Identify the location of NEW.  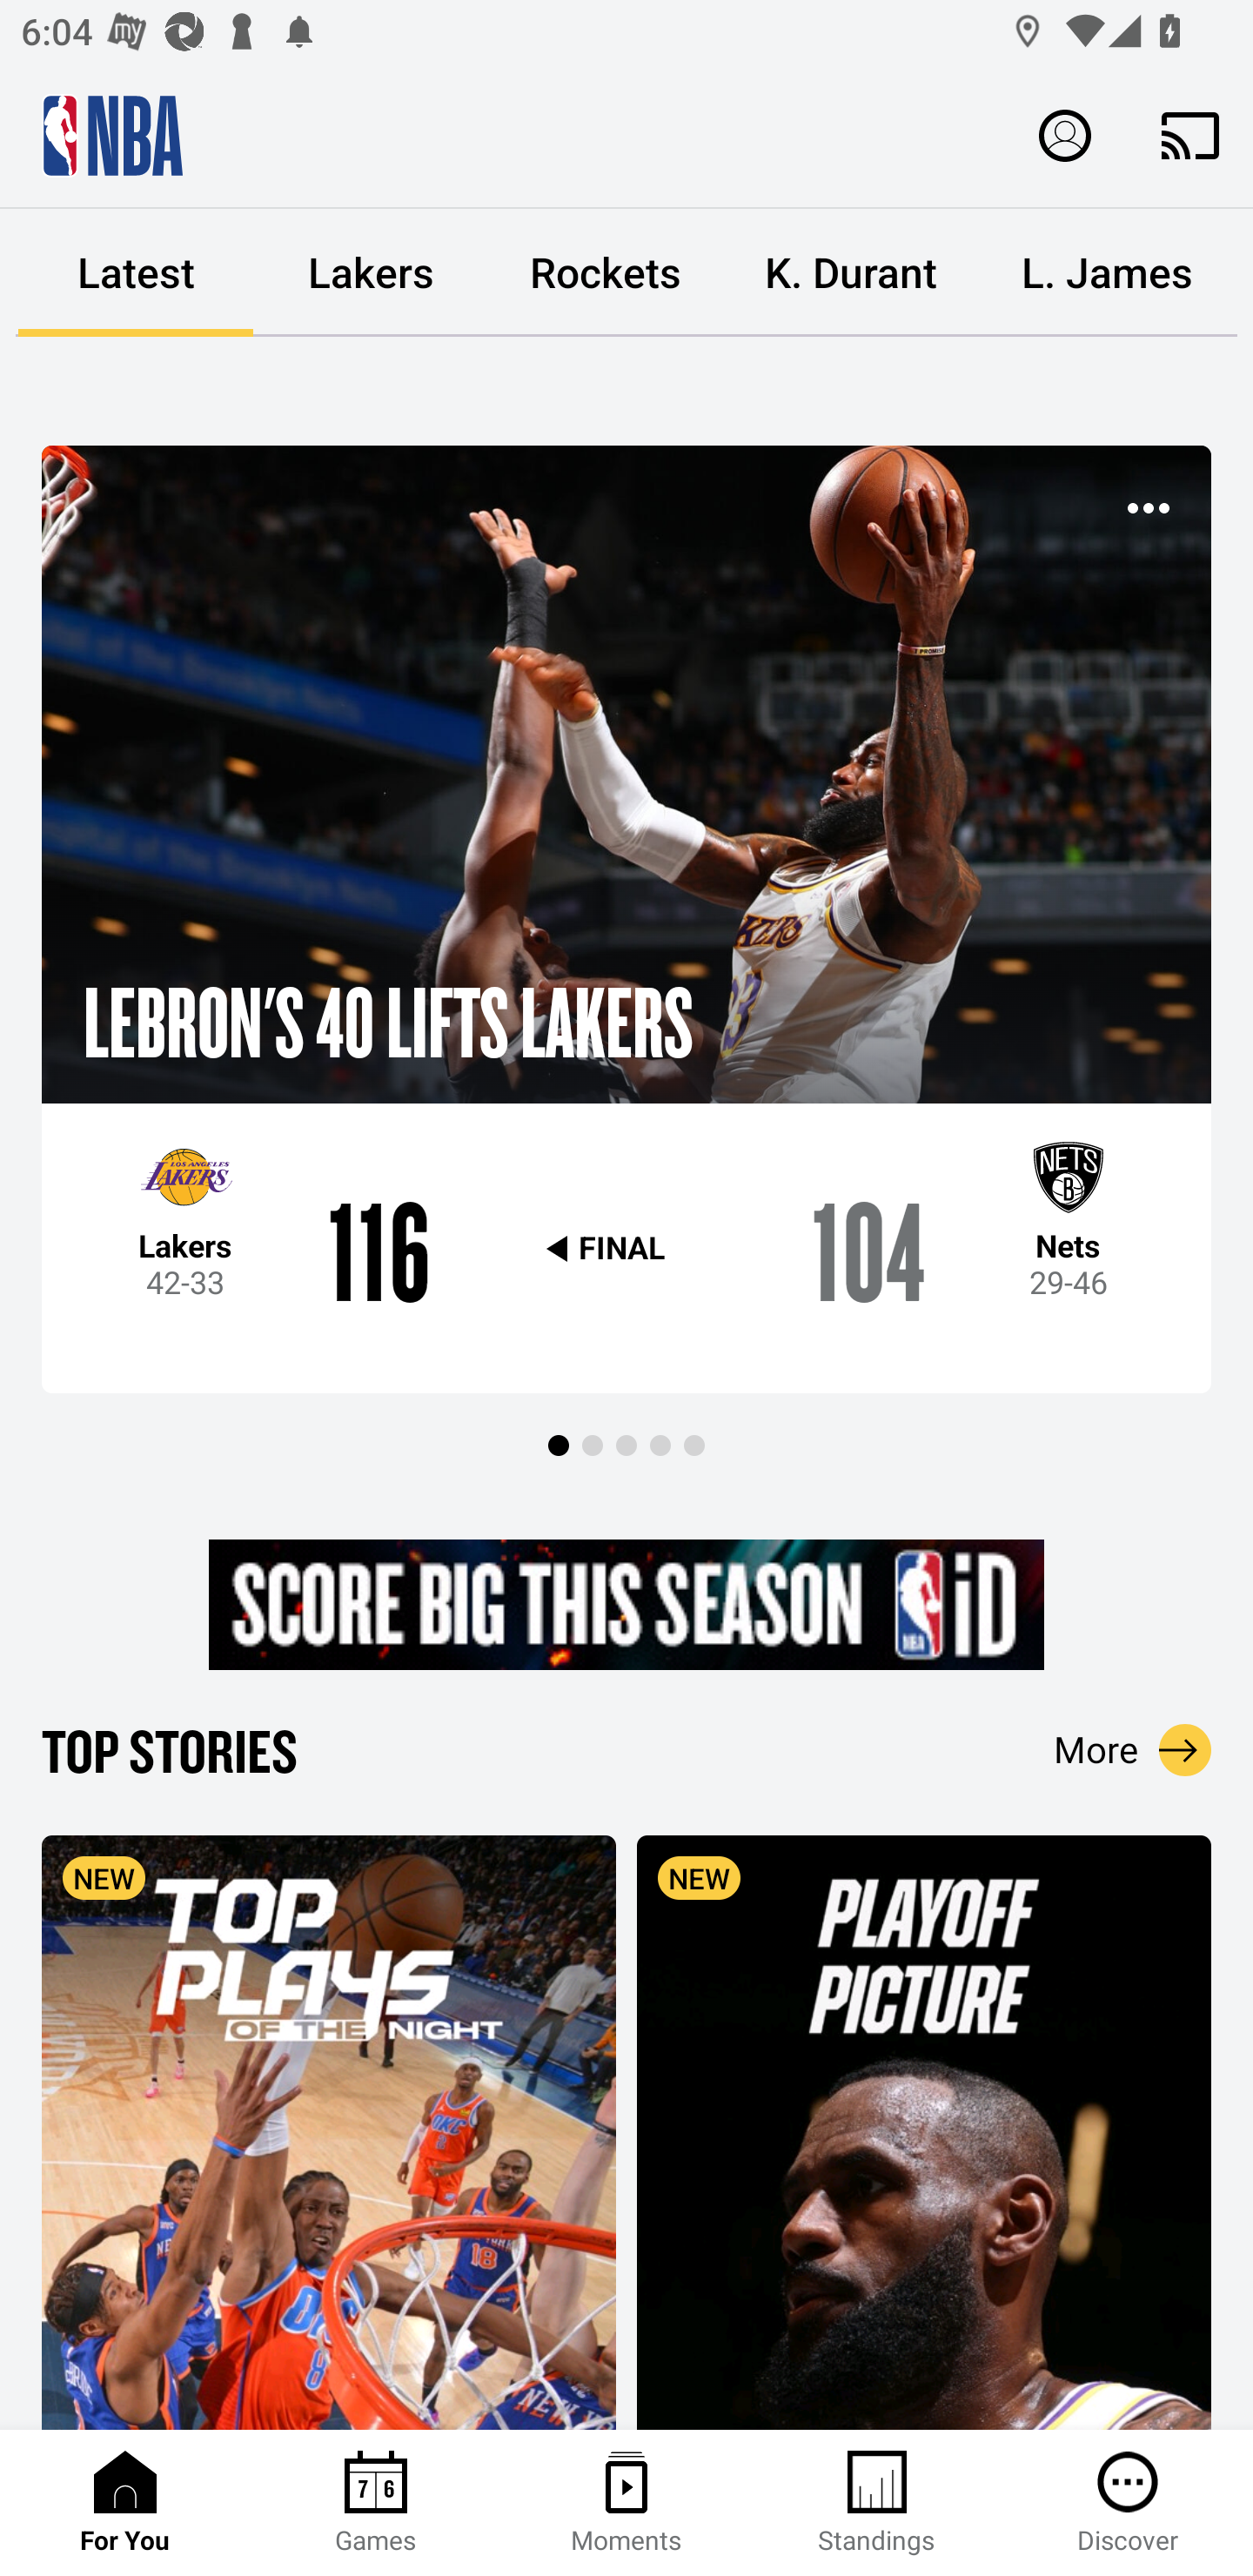
(329, 2131).